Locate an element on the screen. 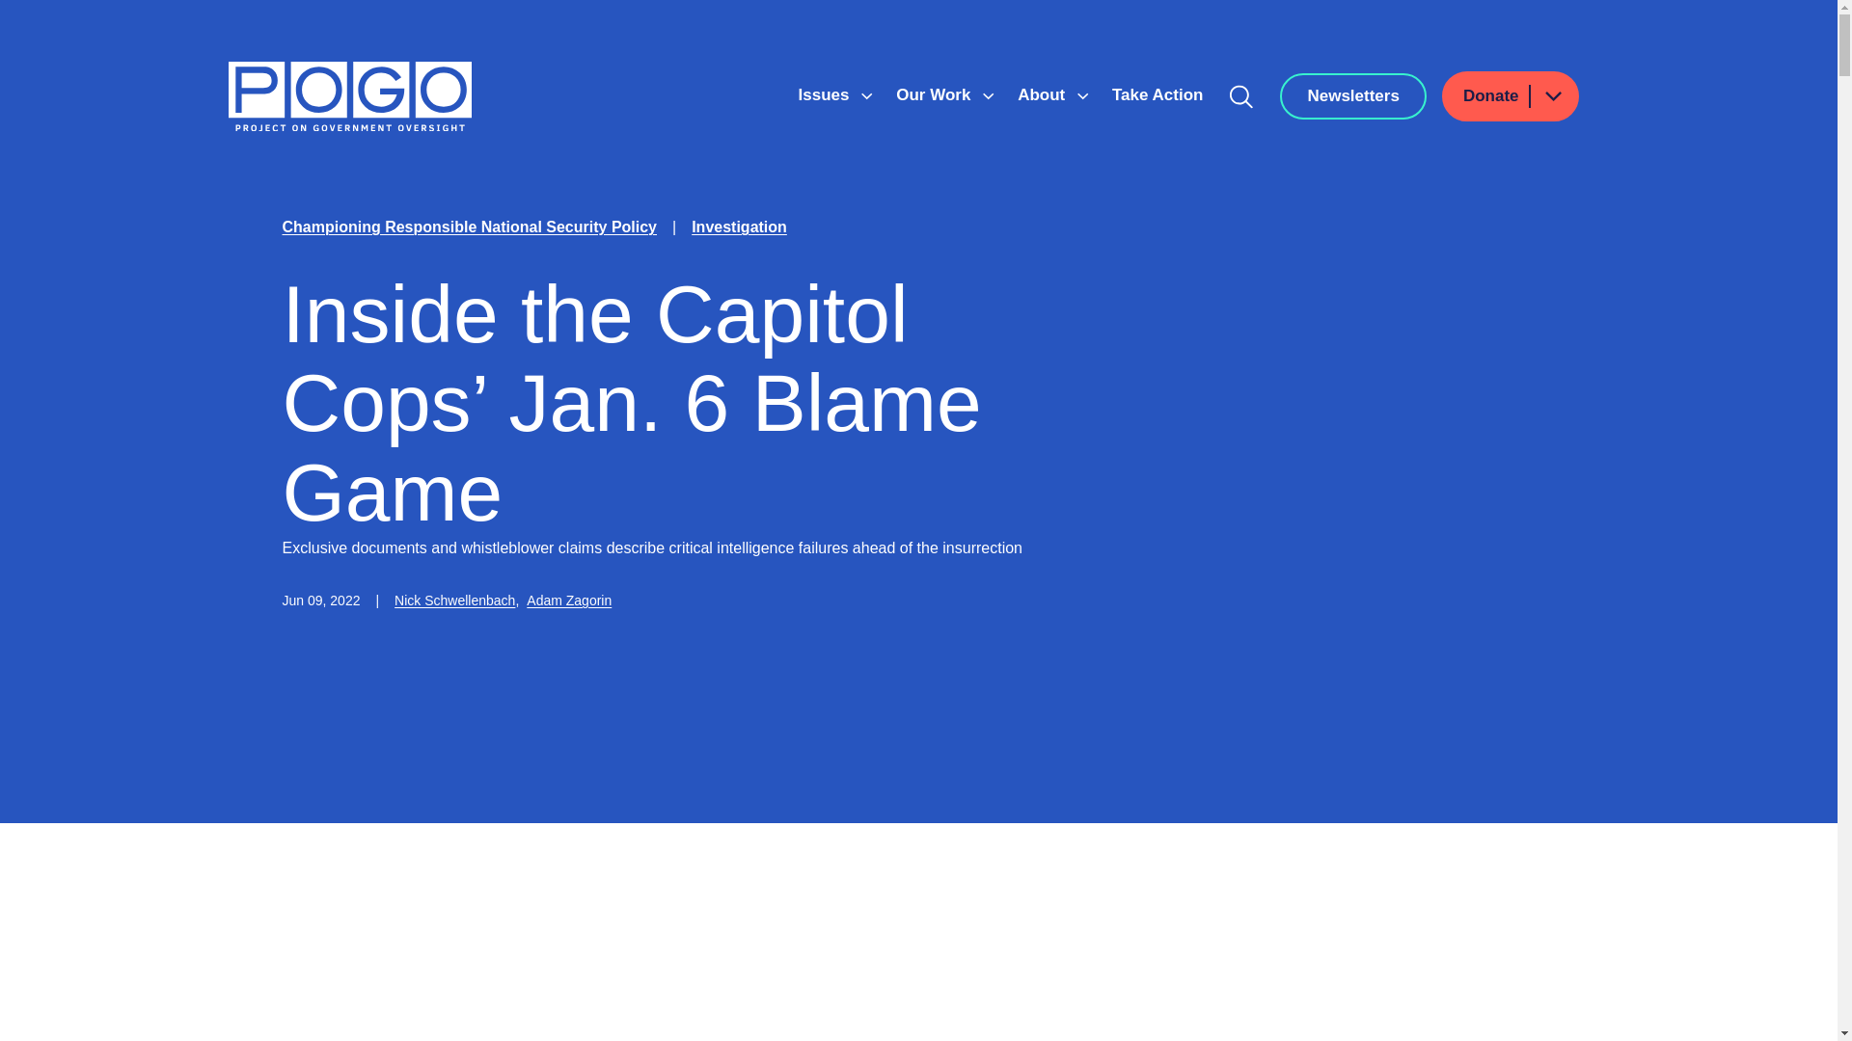 This screenshot has width=1852, height=1041. Donate is located at coordinates (1511, 96).